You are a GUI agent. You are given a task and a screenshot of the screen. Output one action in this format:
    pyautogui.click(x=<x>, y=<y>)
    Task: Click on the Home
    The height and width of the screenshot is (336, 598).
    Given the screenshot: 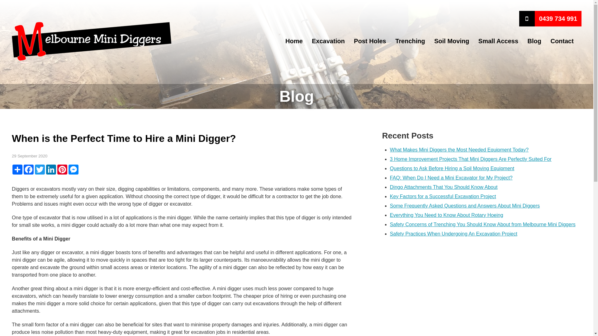 What is the action you would take?
    pyautogui.click(x=294, y=41)
    